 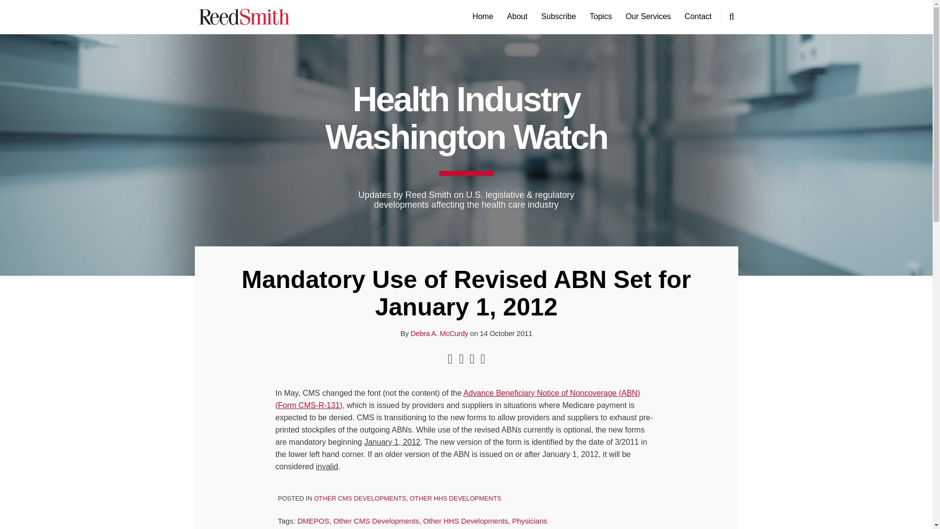 I want to click on Our Services, so click(x=648, y=17).